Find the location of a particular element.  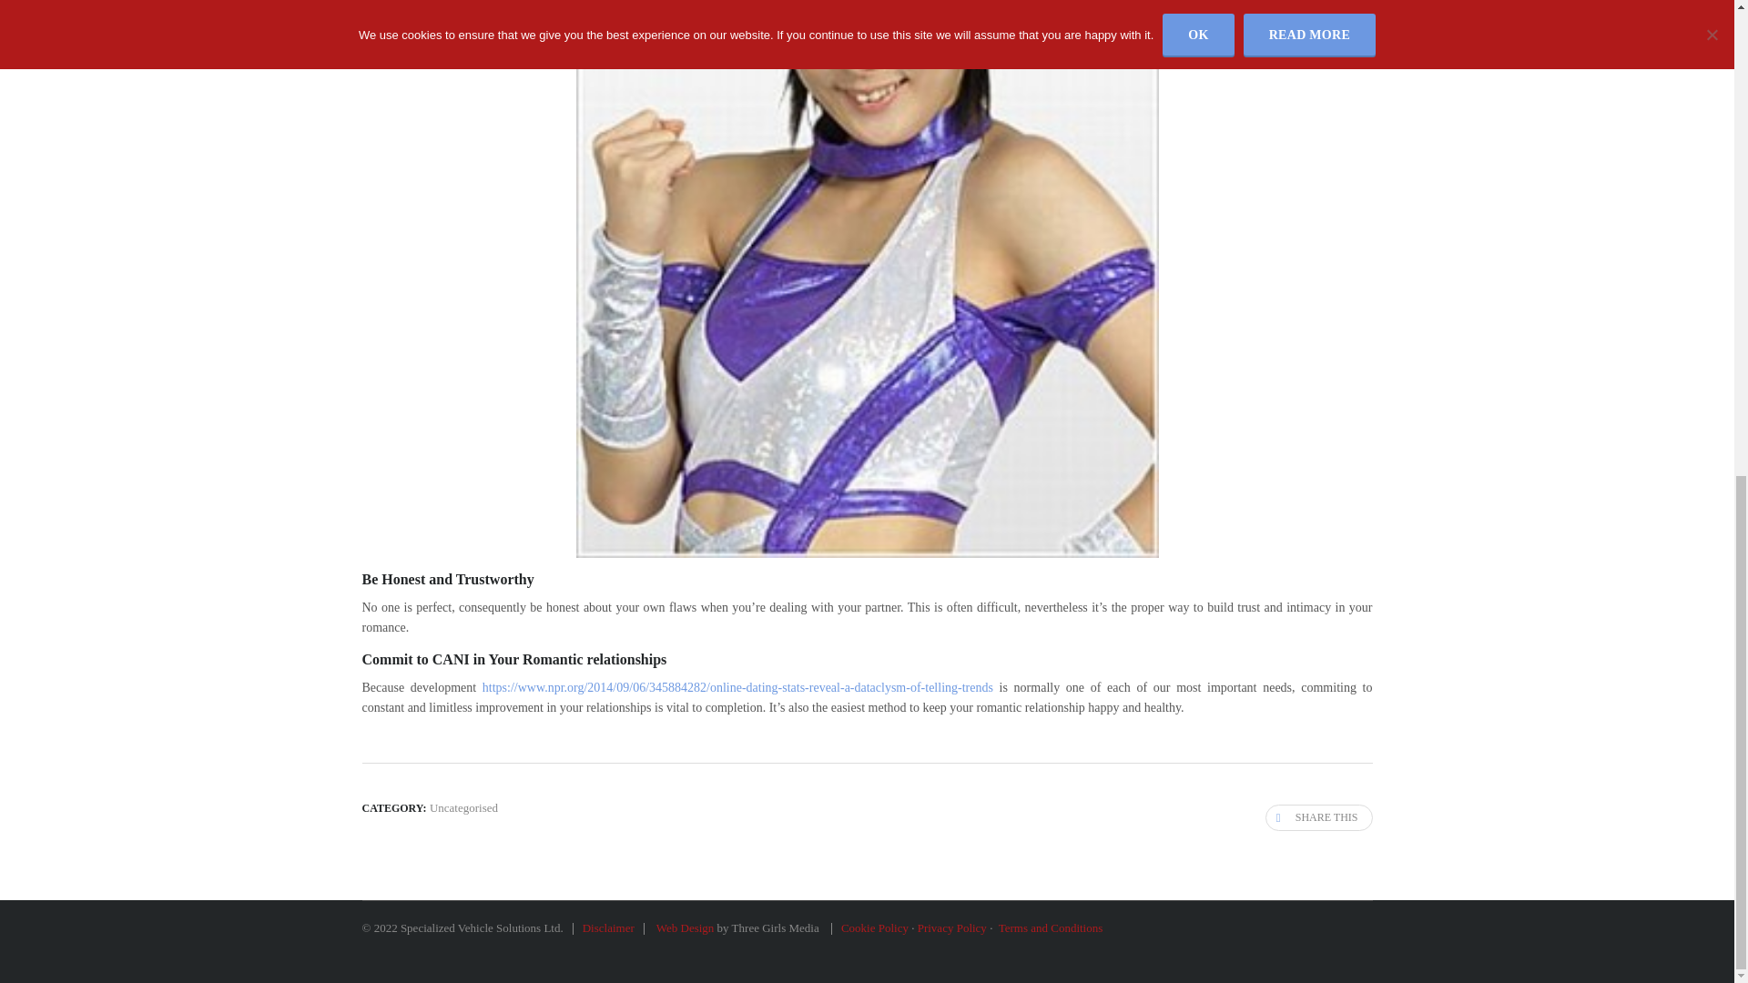

Cookie Policy is located at coordinates (874, 927).